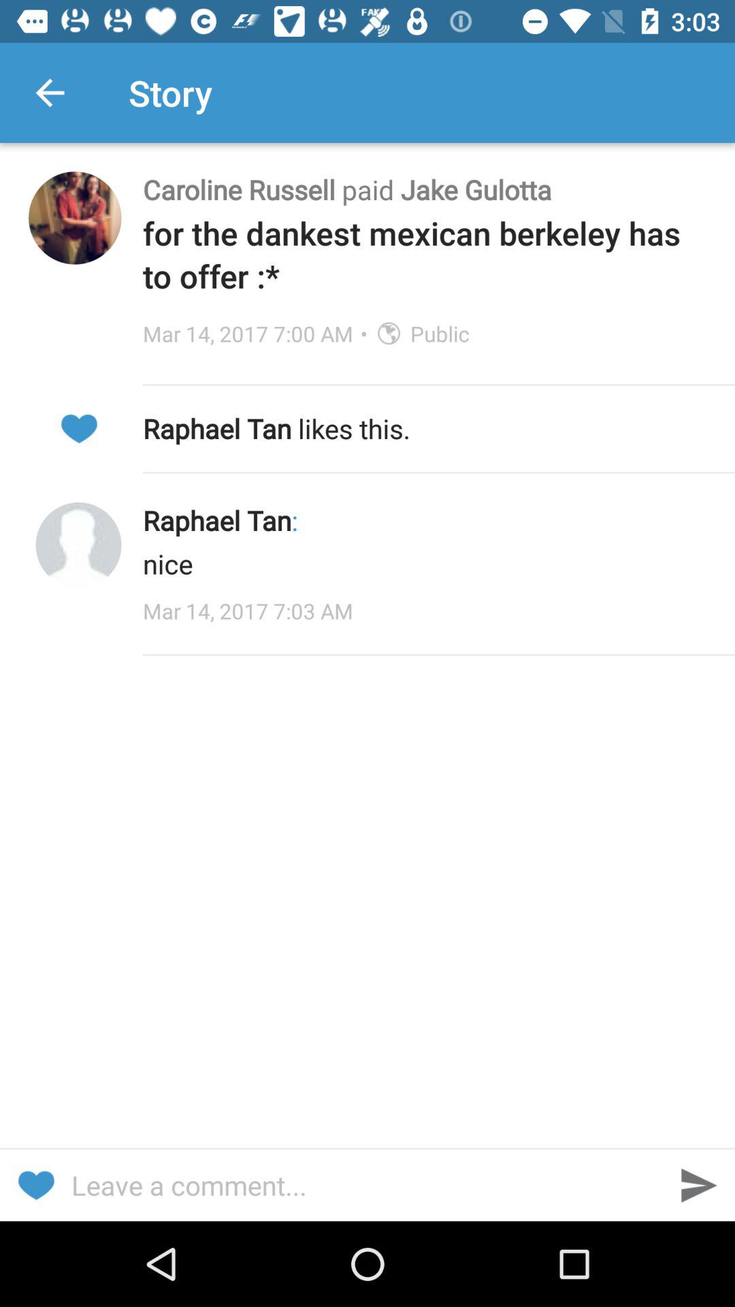 The image size is (735, 1307). I want to click on flip until the caroline russell paid, so click(425, 189).